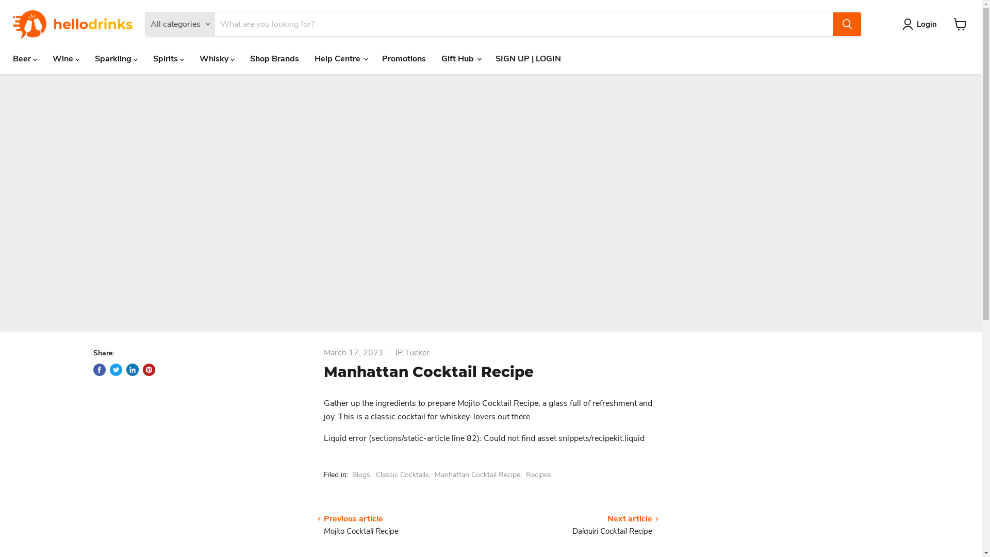 The width and height of the screenshot is (990, 557). What do you see at coordinates (477, 474) in the screenshot?
I see `Manhattan Cocktail Recipe` at bounding box center [477, 474].